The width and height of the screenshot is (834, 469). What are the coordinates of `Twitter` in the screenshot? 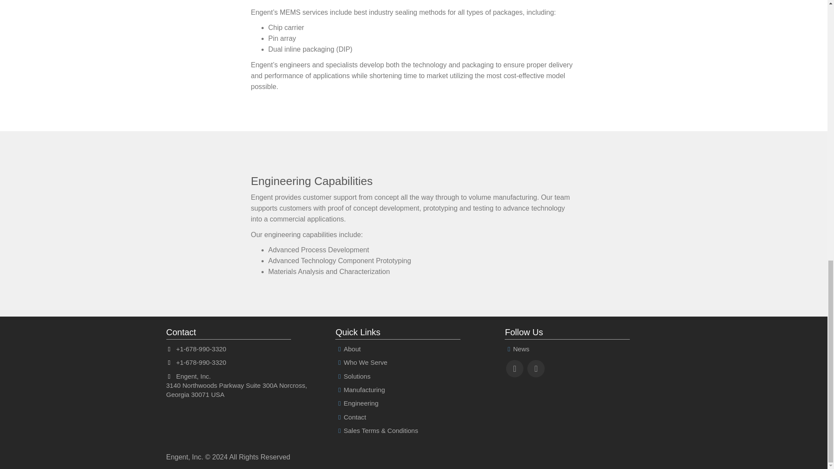 It's located at (536, 369).